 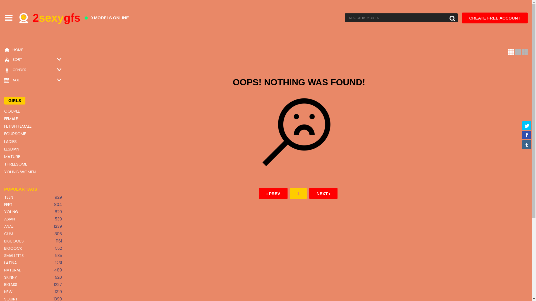 I want to click on FEET, so click(x=8, y=205).